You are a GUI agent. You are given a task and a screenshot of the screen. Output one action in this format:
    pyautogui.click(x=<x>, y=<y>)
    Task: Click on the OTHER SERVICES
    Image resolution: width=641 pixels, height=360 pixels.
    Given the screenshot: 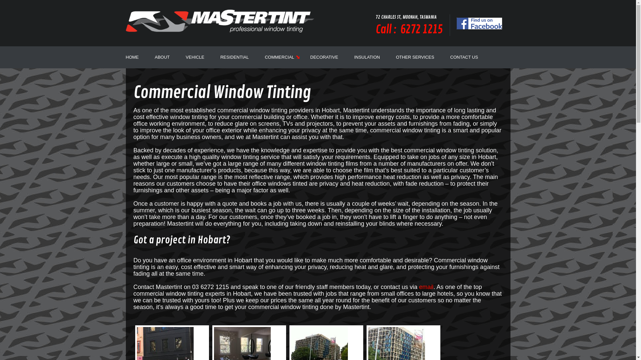 What is the action you would take?
    pyautogui.click(x=415, y=57)
    